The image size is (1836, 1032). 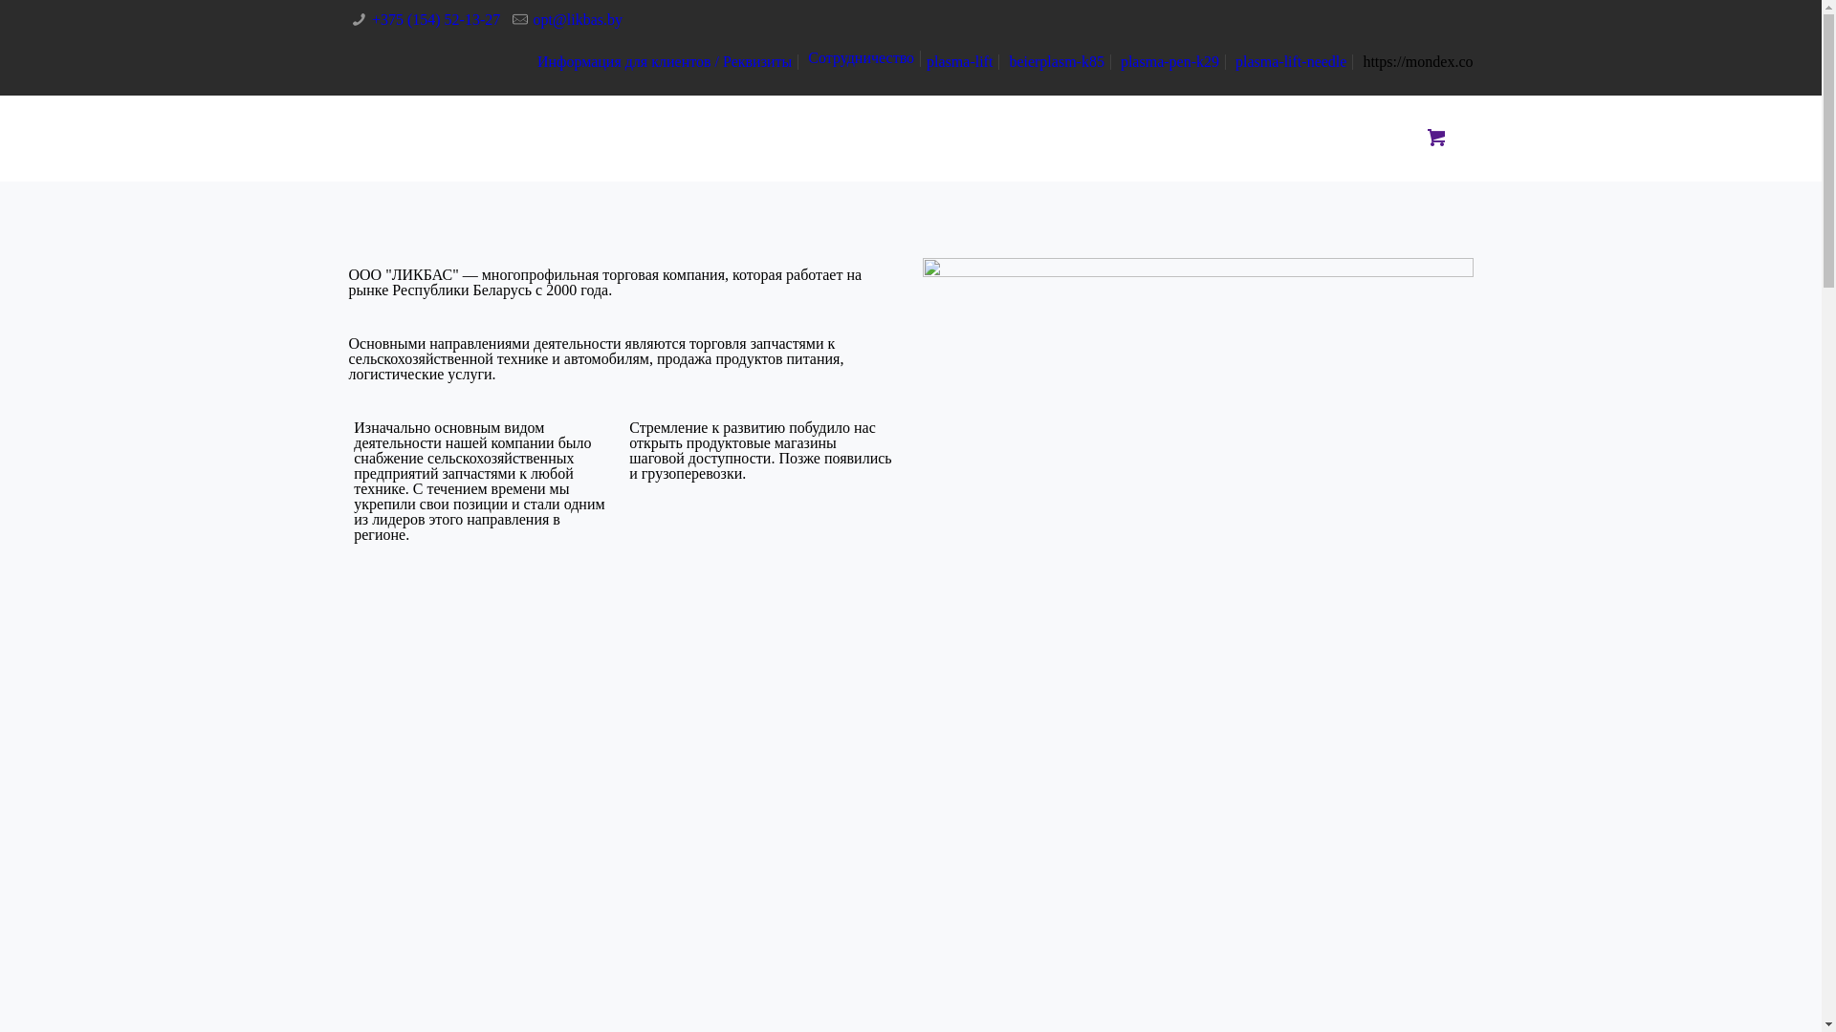 I want to click on beierplasm-k85, so click(x=1057, y=61).